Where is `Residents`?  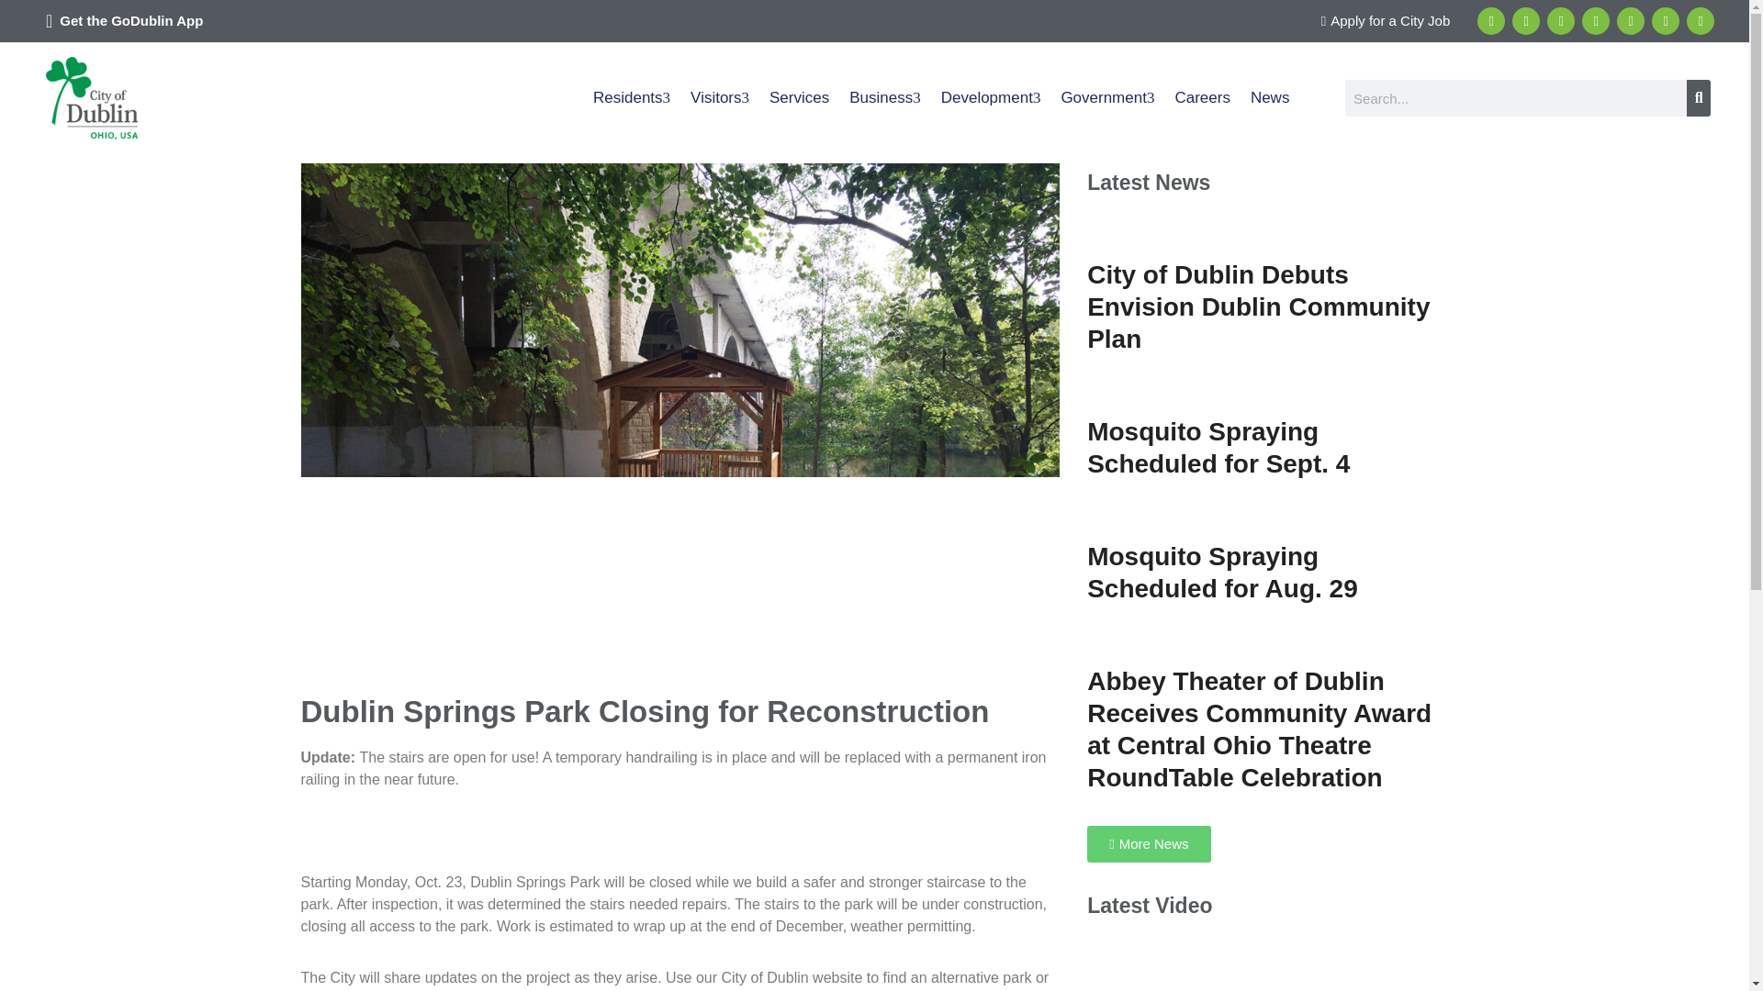 Residents is located at coordinates (632, 97).